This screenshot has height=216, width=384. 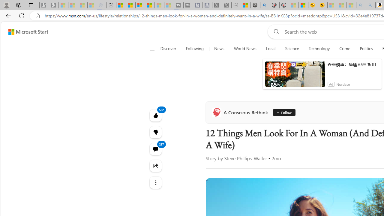 I want to click on 36 Like, so click(x=345, y=172).